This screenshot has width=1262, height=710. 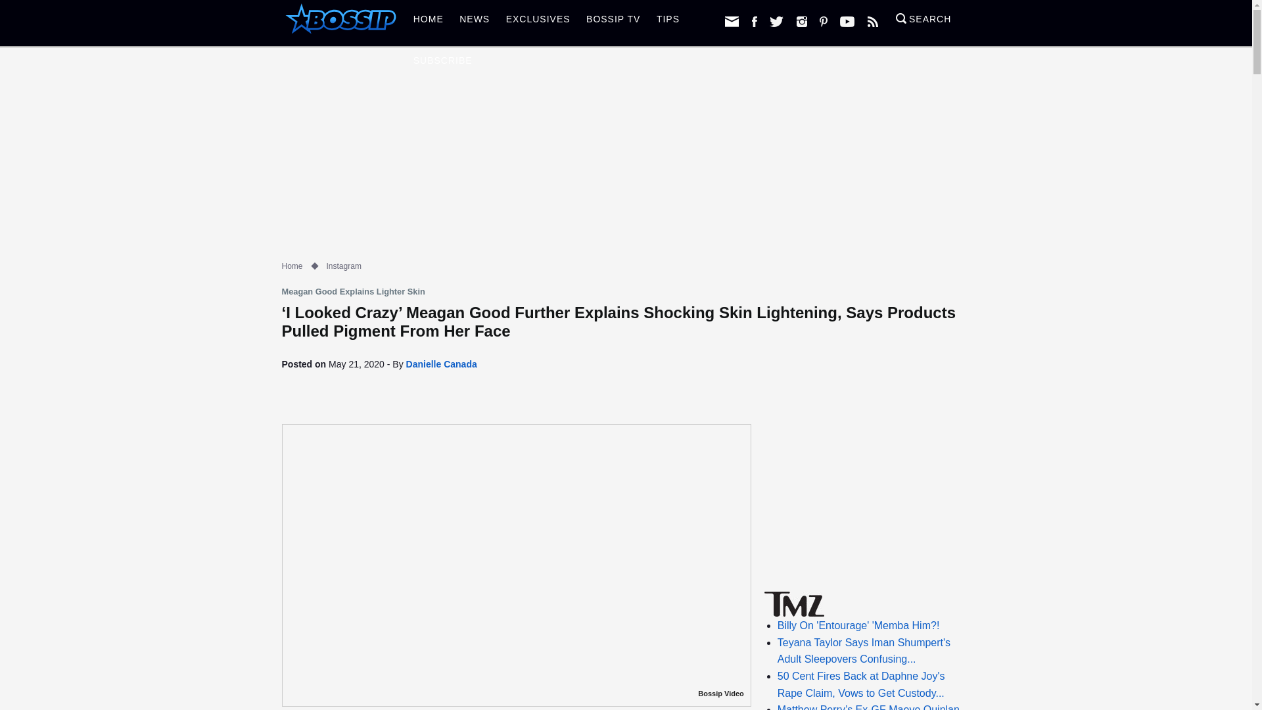 What do you see at coordinates (429, 22) in the screenshot?
I see `HOME` at bounding box center [429, 22].